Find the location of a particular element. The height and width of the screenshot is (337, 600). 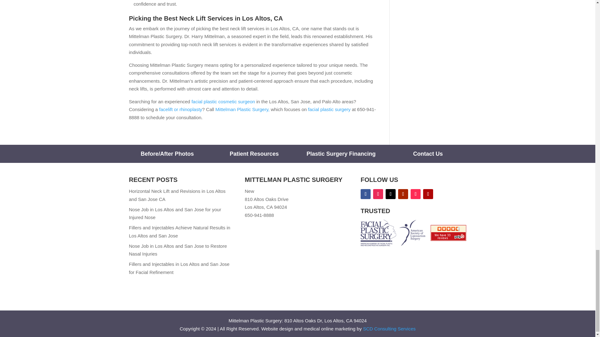

facial plastic surgery is located at coordinates (329, 109).